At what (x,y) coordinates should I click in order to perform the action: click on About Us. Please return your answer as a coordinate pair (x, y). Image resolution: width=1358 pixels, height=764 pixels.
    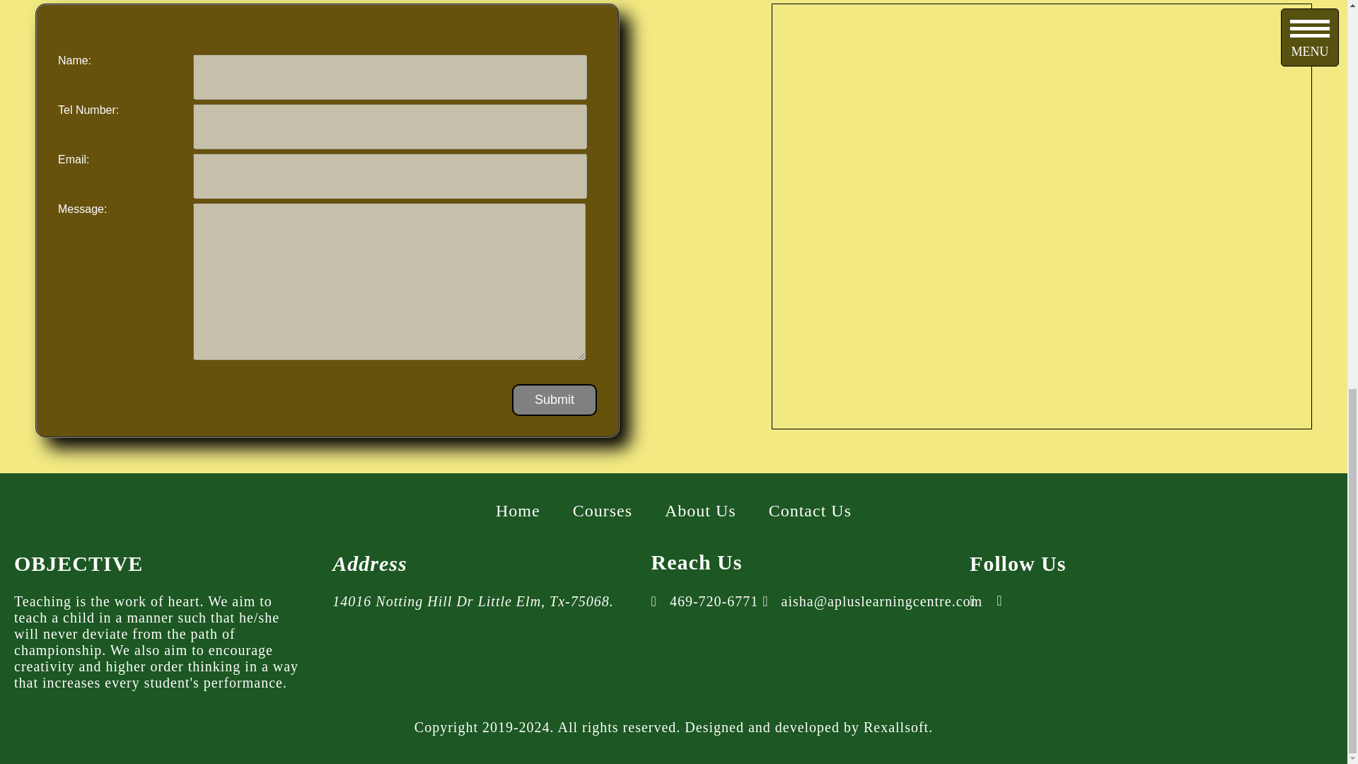
    Looking at the image, I should click on (700, 510).